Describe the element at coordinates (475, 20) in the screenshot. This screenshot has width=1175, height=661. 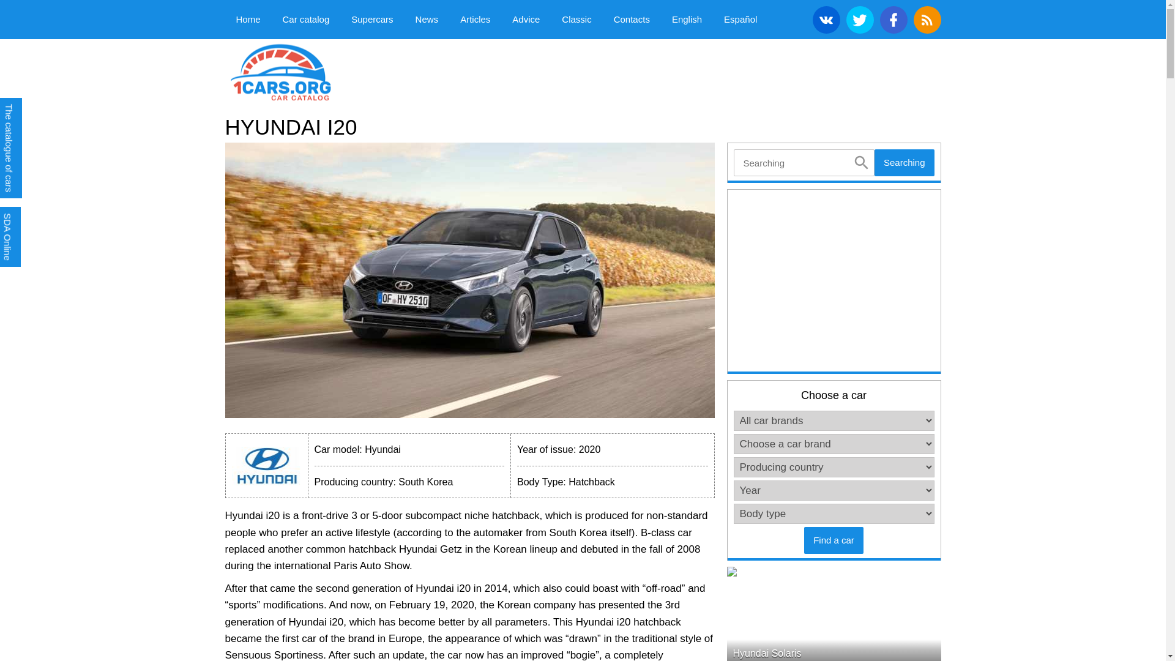
I see `Articles` at that location.